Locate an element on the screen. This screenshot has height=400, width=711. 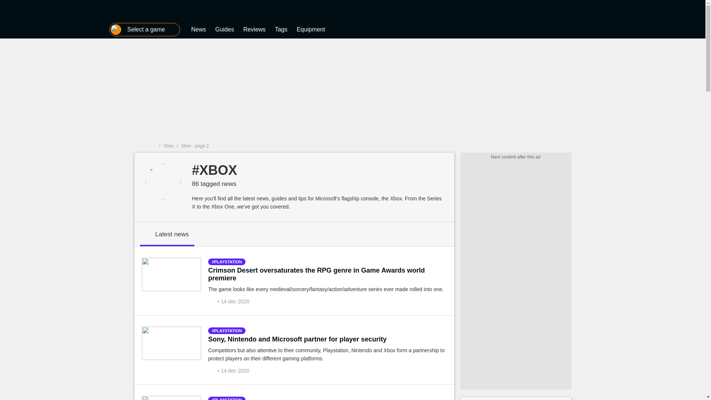
PLAYSTATION is located at coordinates (227, 261).